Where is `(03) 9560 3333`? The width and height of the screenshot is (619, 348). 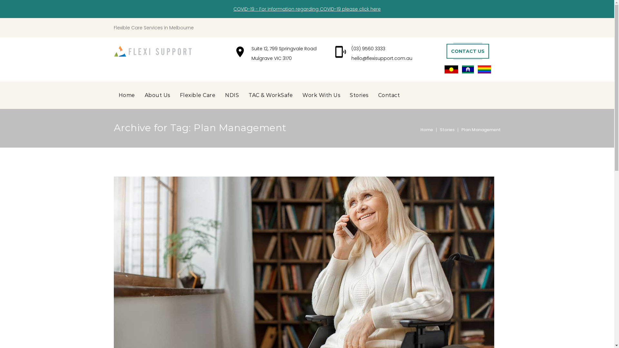
(03) 9560 3333 is located at coordinates (368, 49).